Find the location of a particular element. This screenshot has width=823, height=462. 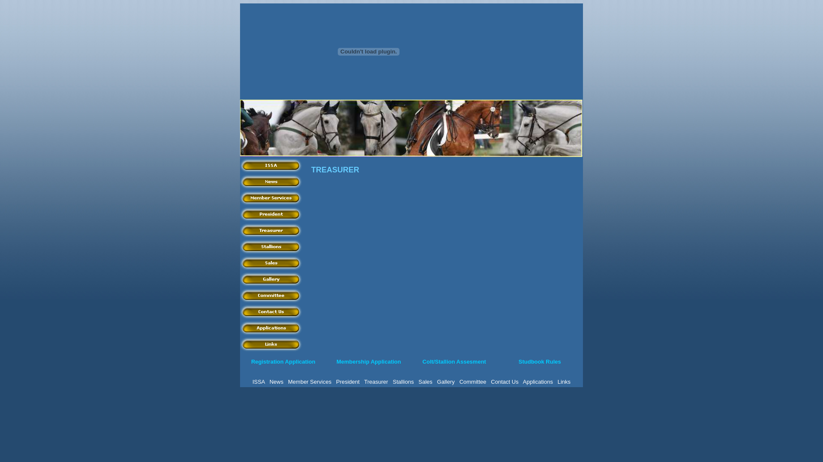

Colt/Stallion Assesment is located at coordinates (454, 362).